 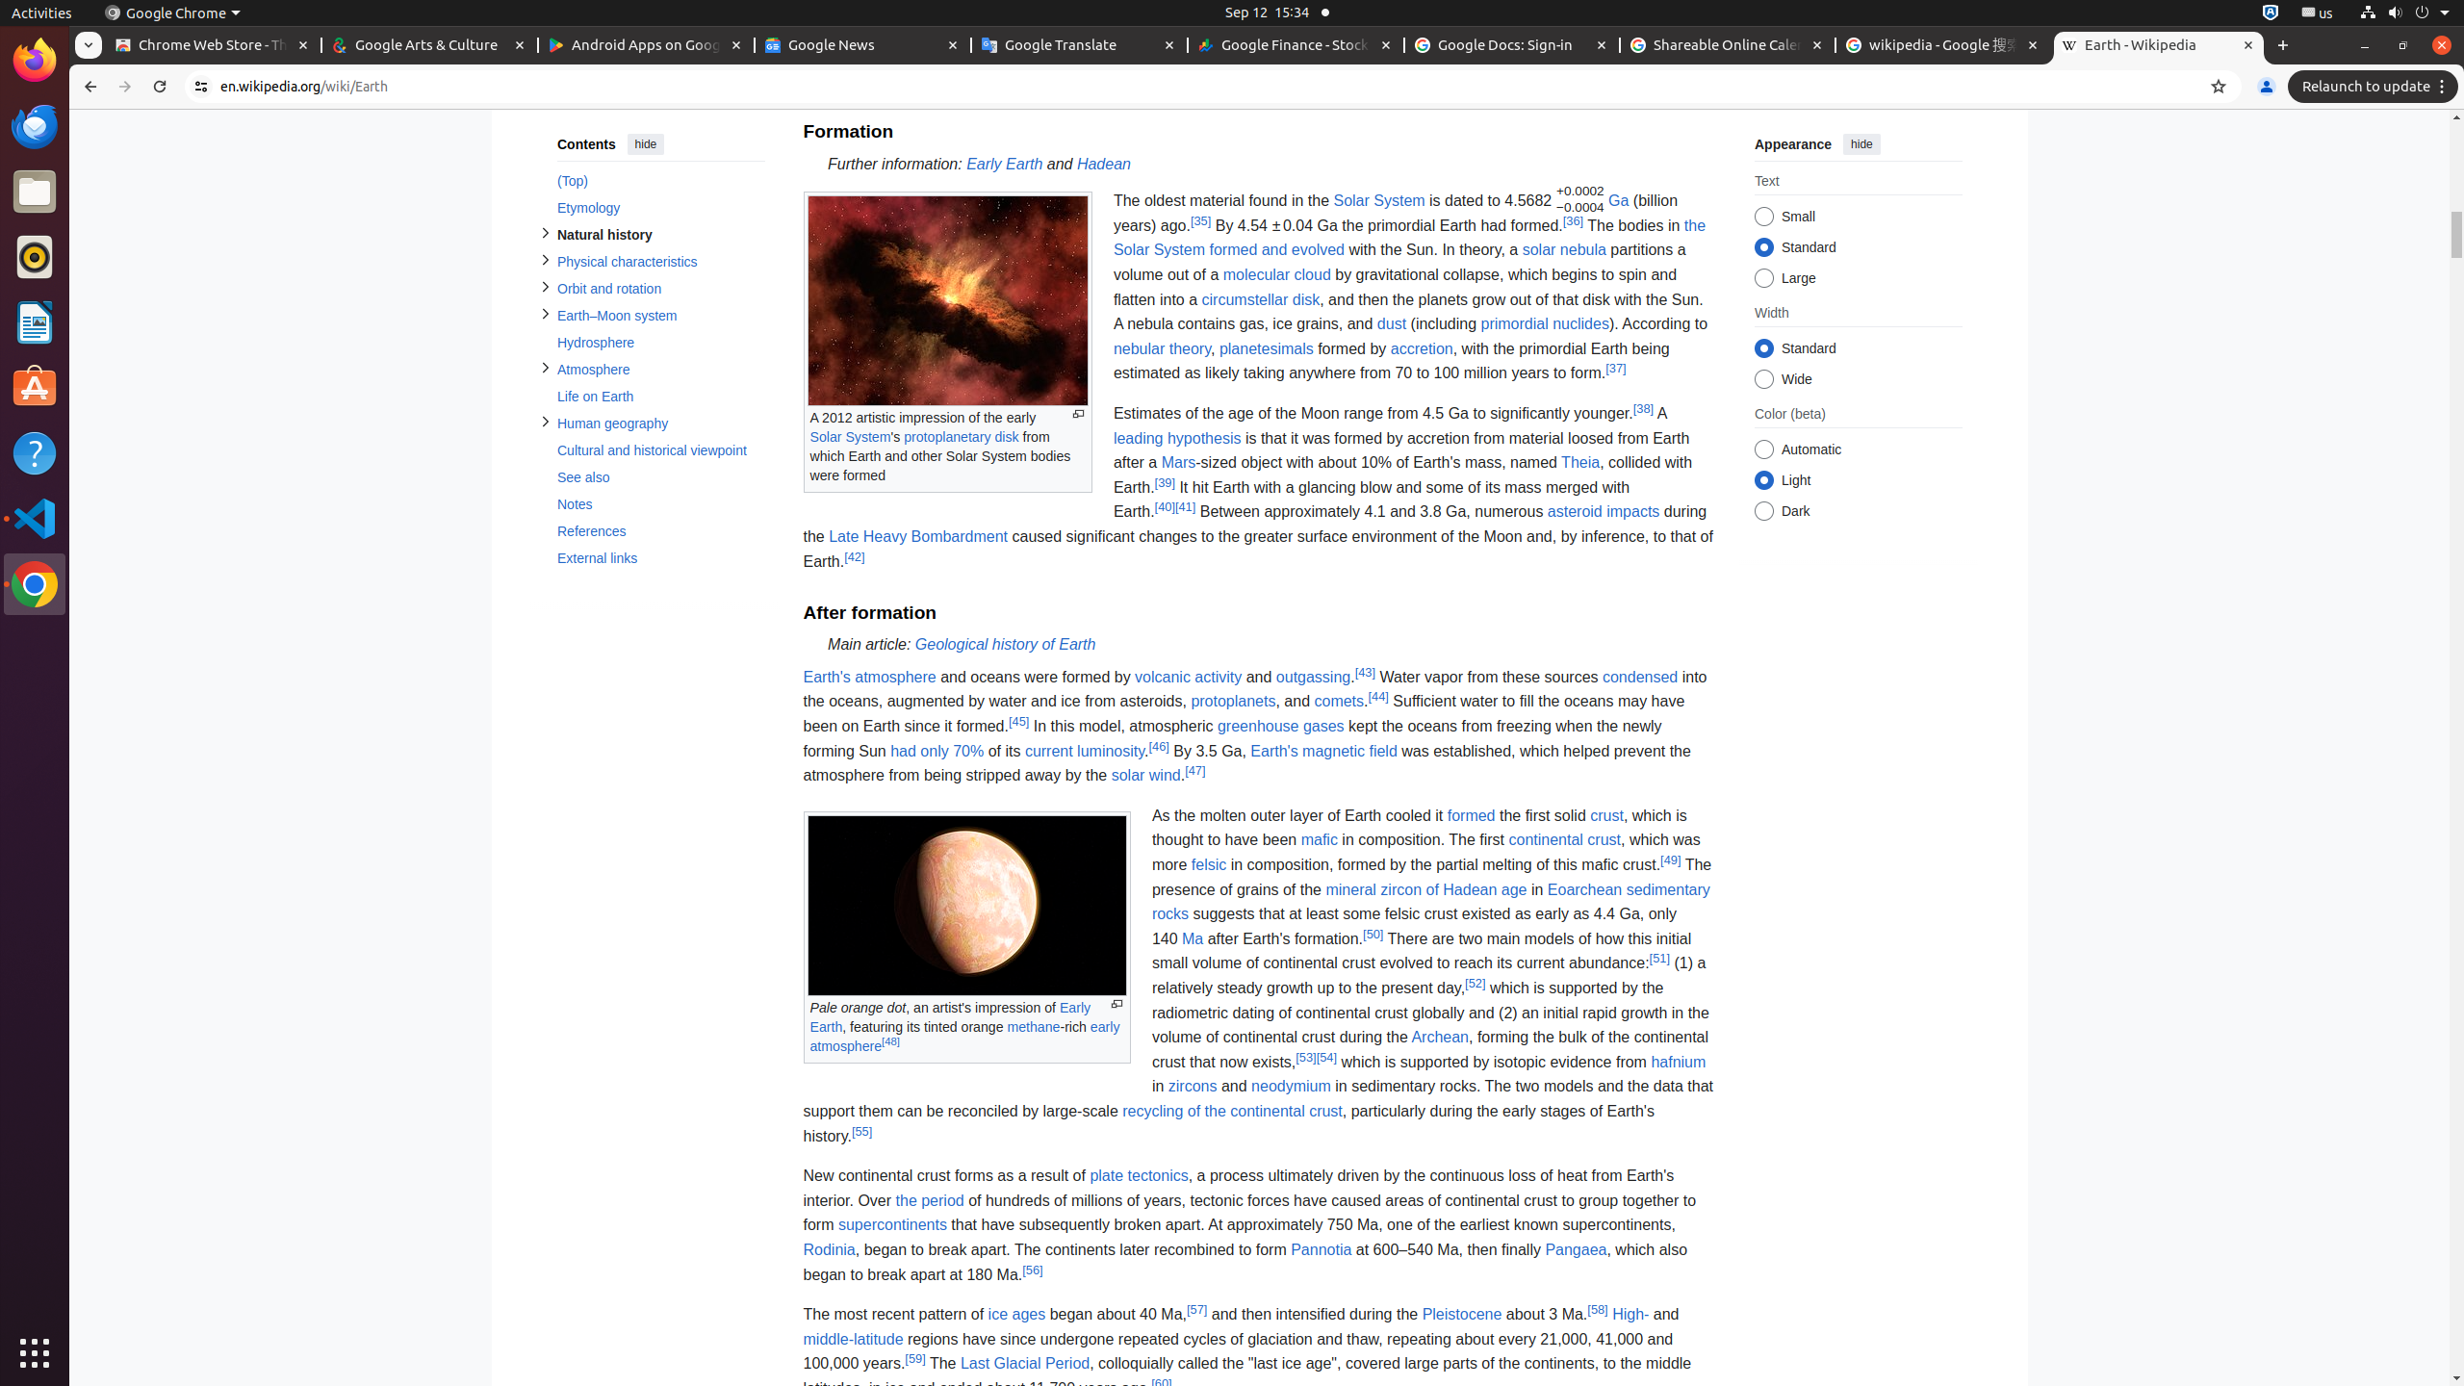 I want to click on [56], so click(x=1033, y=1270).